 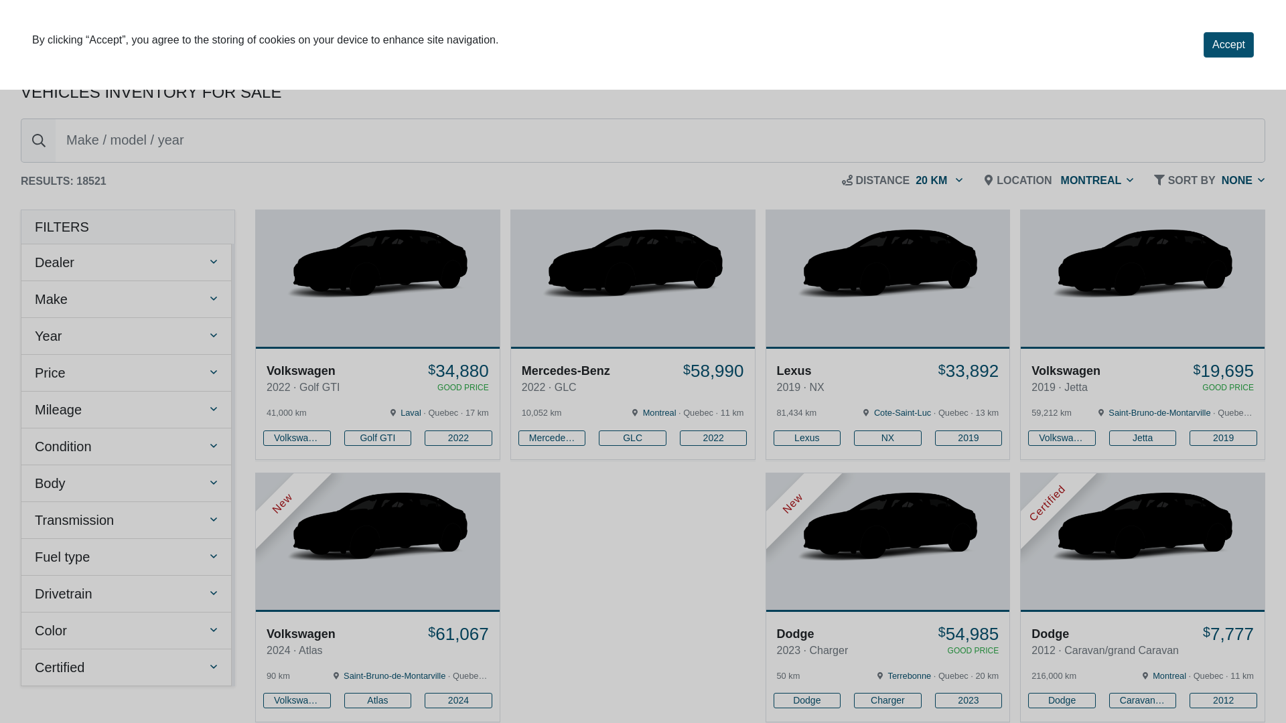 What do you see at coordinates (1062, 700) in the screenshot?
I see `Dodge` at bounding box center [1062, 700].